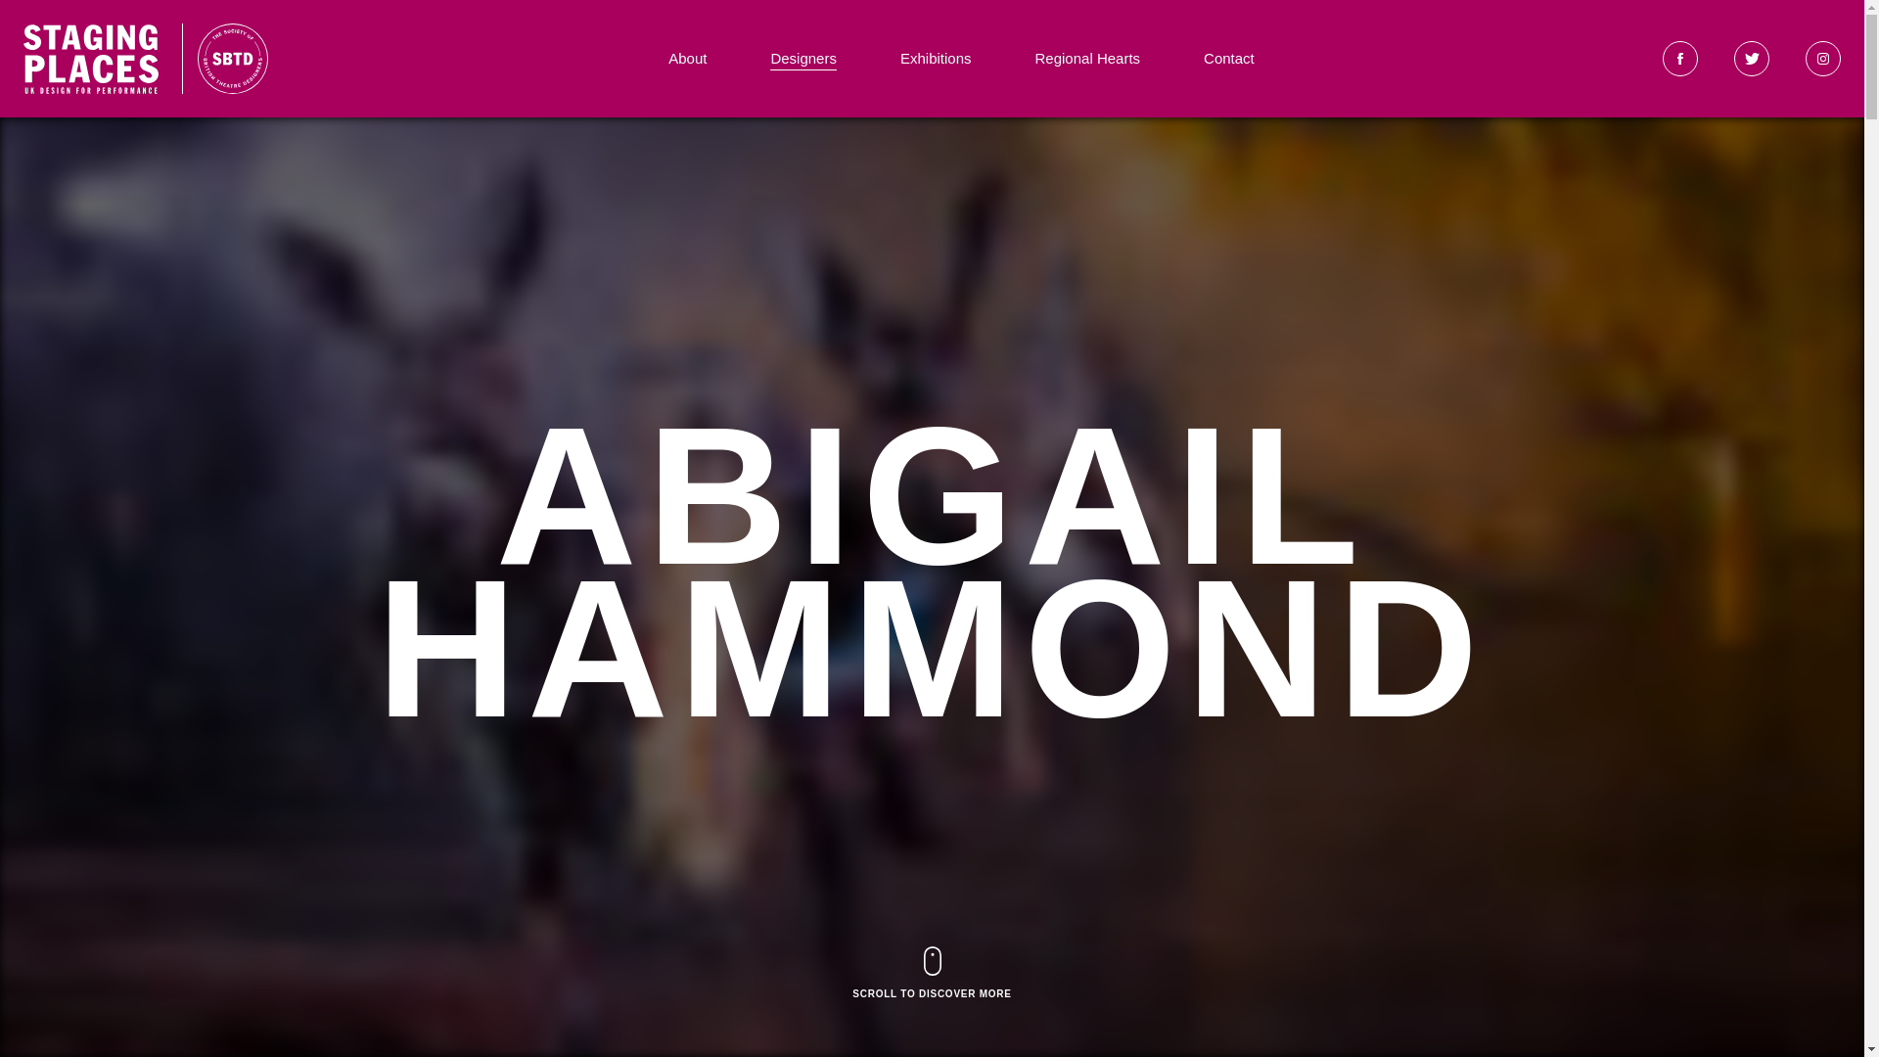  What do you see at coordinates (1752, 59) in the screenshot?
I see `Twitter` at bounding box center [1752, 59].